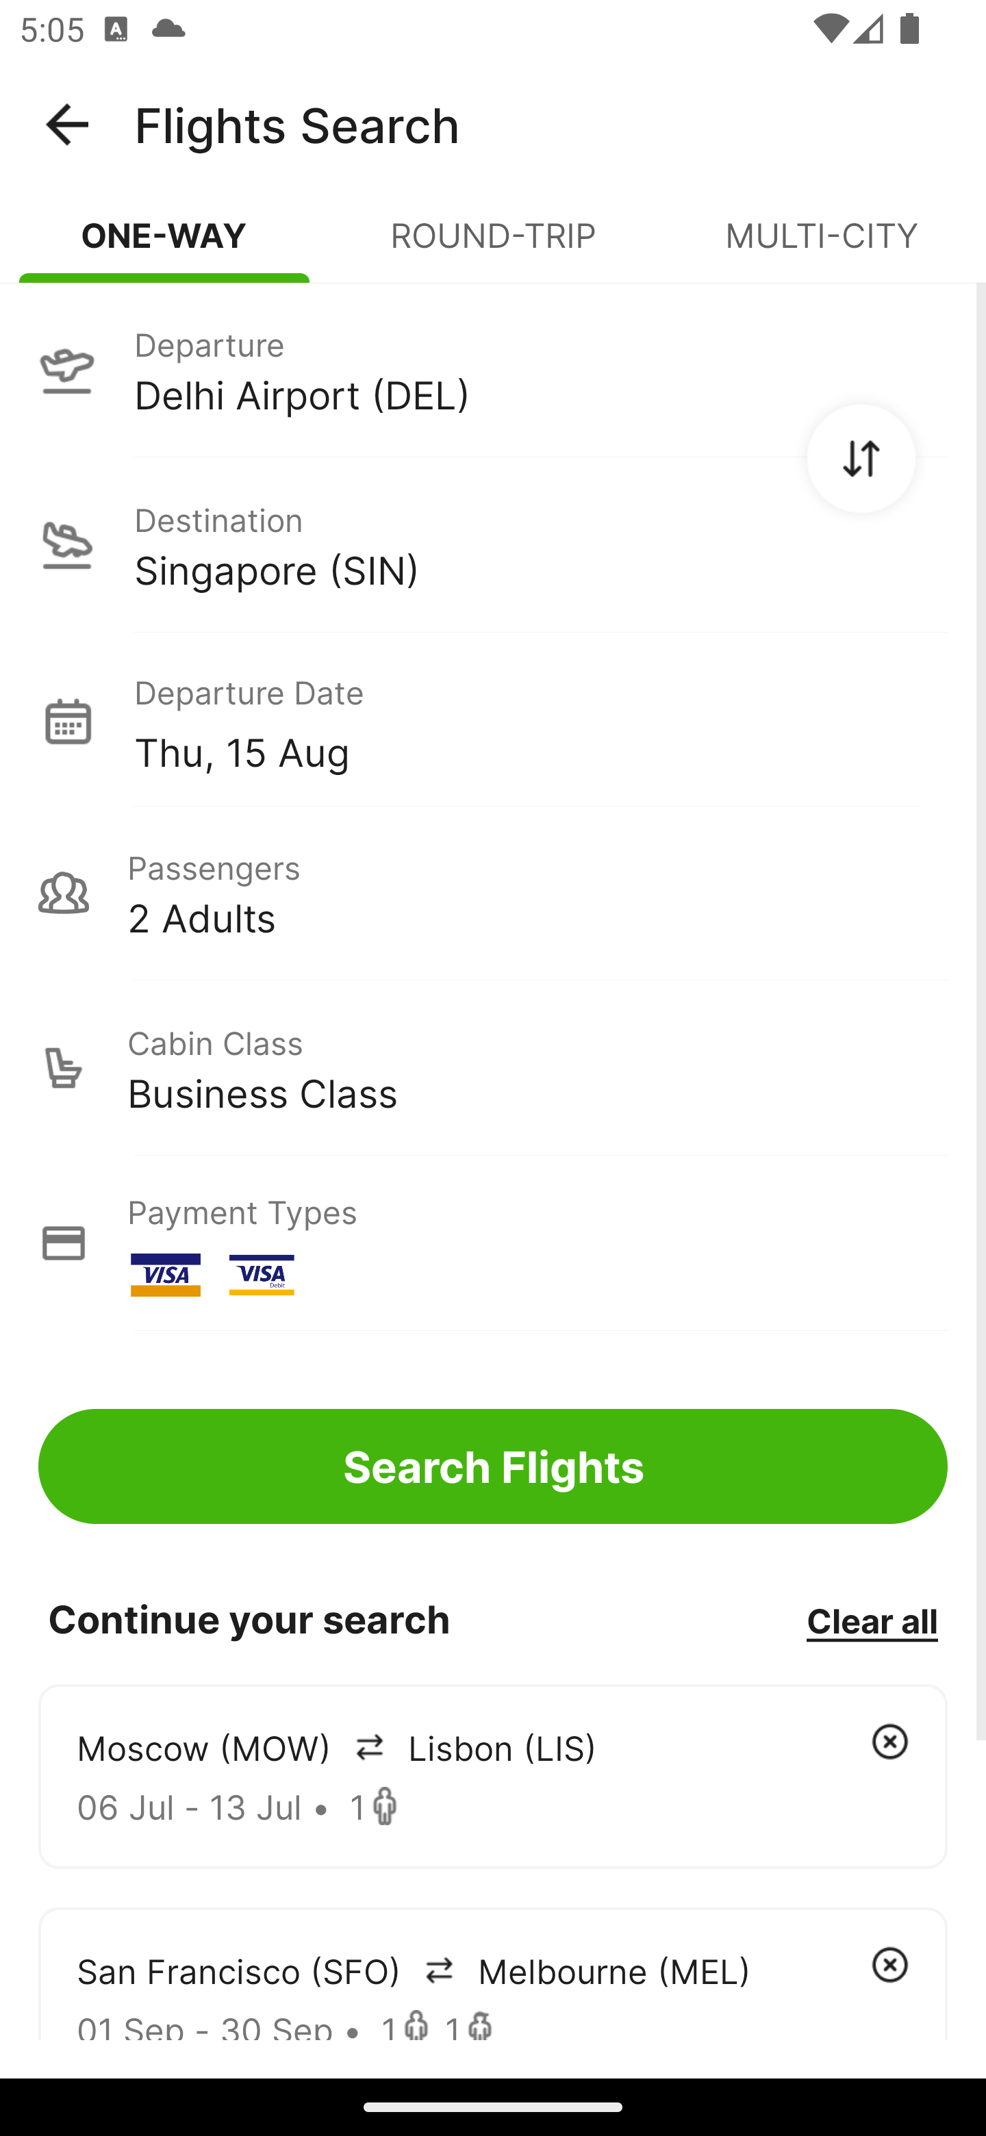  I want to click on Passengers 2 Adults, so click(493, 893).